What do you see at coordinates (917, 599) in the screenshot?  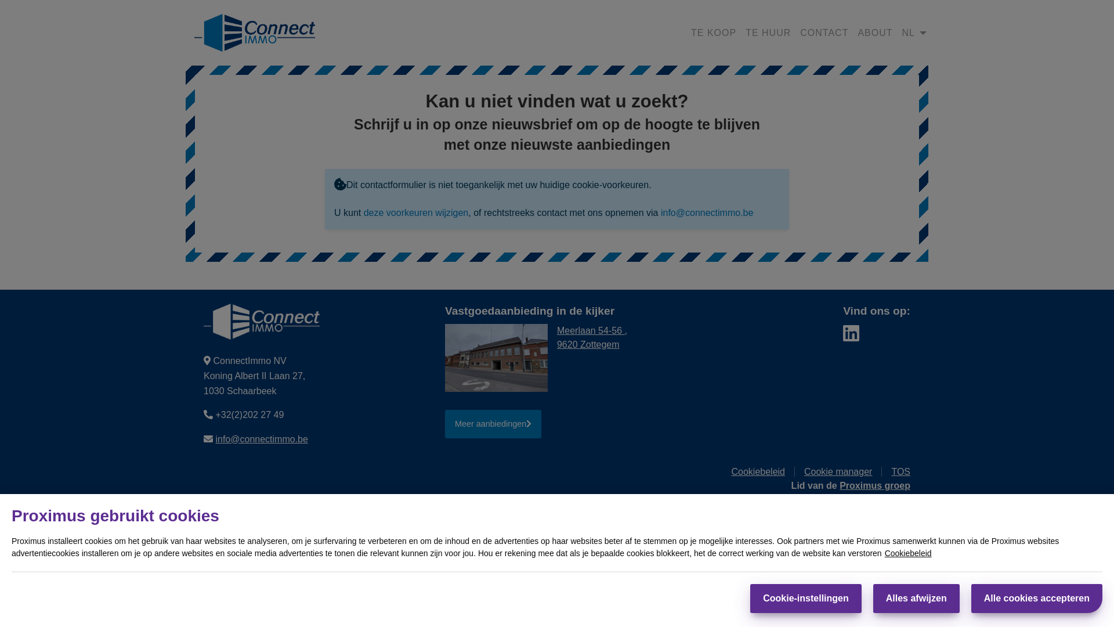 I see `Alles afwijzen` at bounding box center [917, 599].